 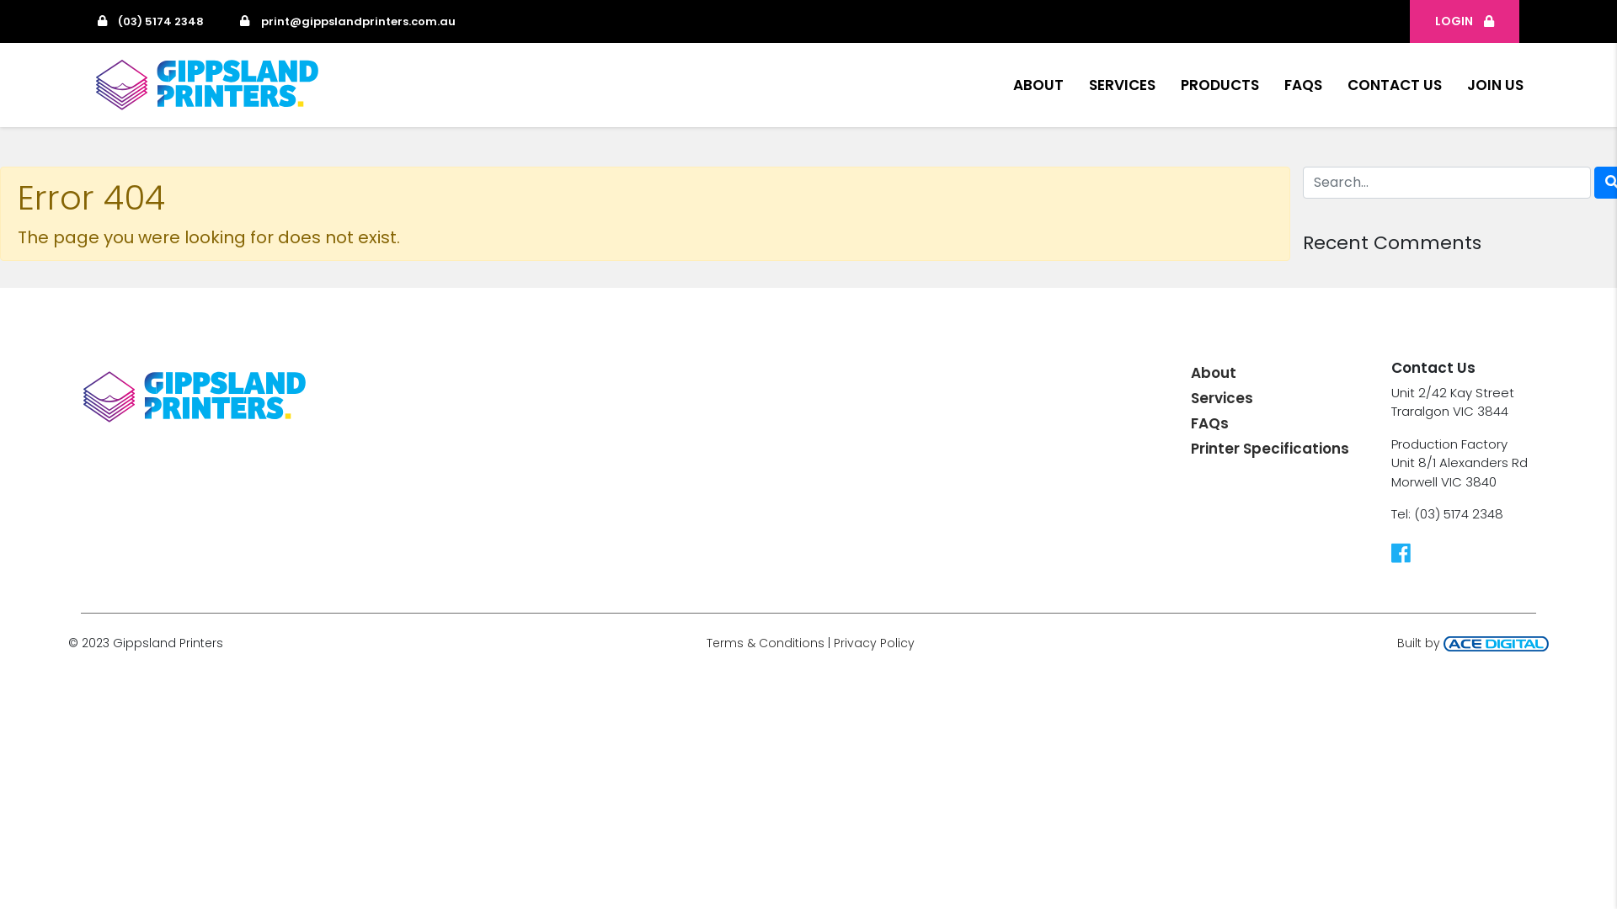 What do you see at coordinates (1122, 85) in the screenshot?
I see `SERVICES` at bounding box center [1122, 85].